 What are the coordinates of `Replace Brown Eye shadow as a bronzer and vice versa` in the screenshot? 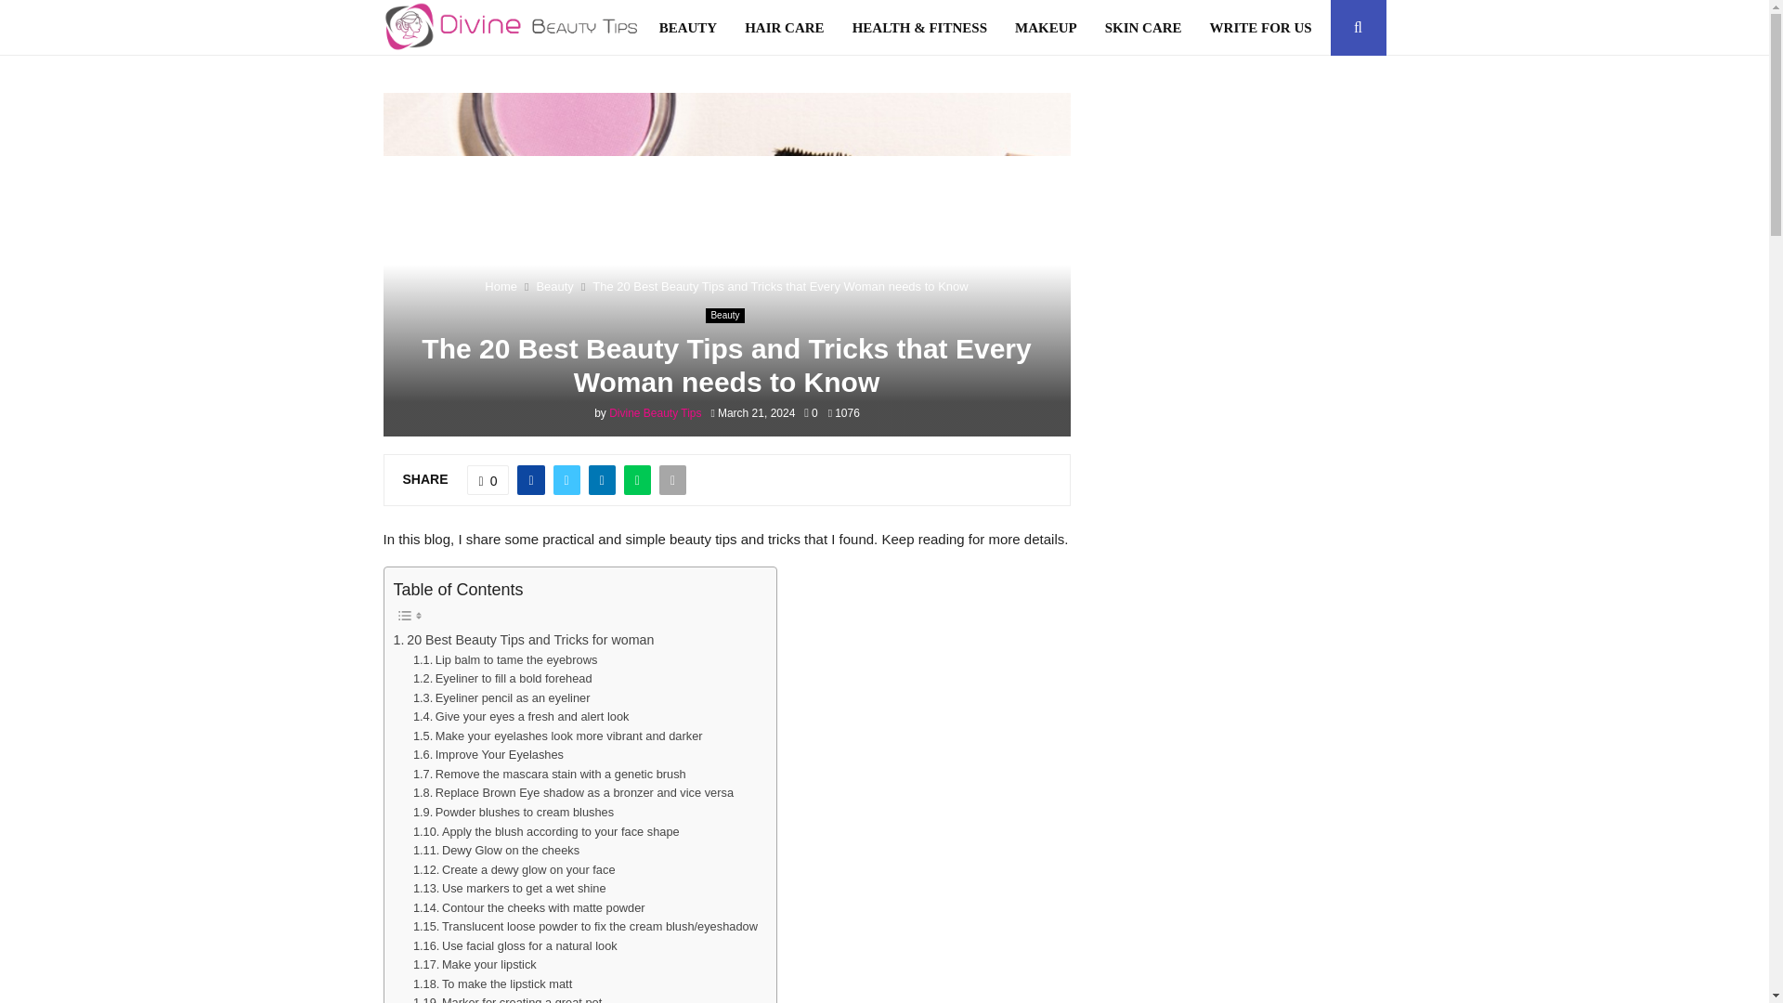 It's located at (573, 793).